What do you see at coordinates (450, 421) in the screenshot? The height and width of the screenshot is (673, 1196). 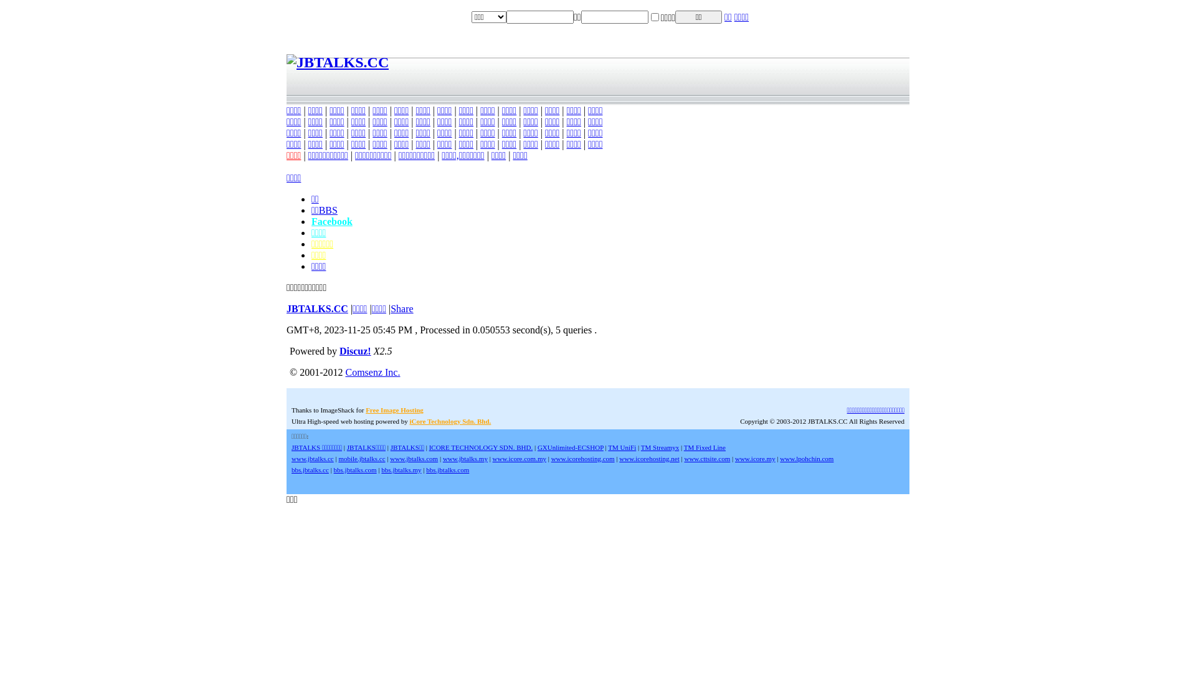 I see `iCore Technology Sdn. Bhd.` at bounding box center [450, 421].